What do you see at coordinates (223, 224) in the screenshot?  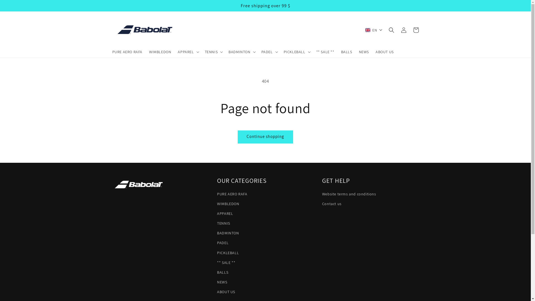 I see `TENNIS` at bounding box center [223, 224].